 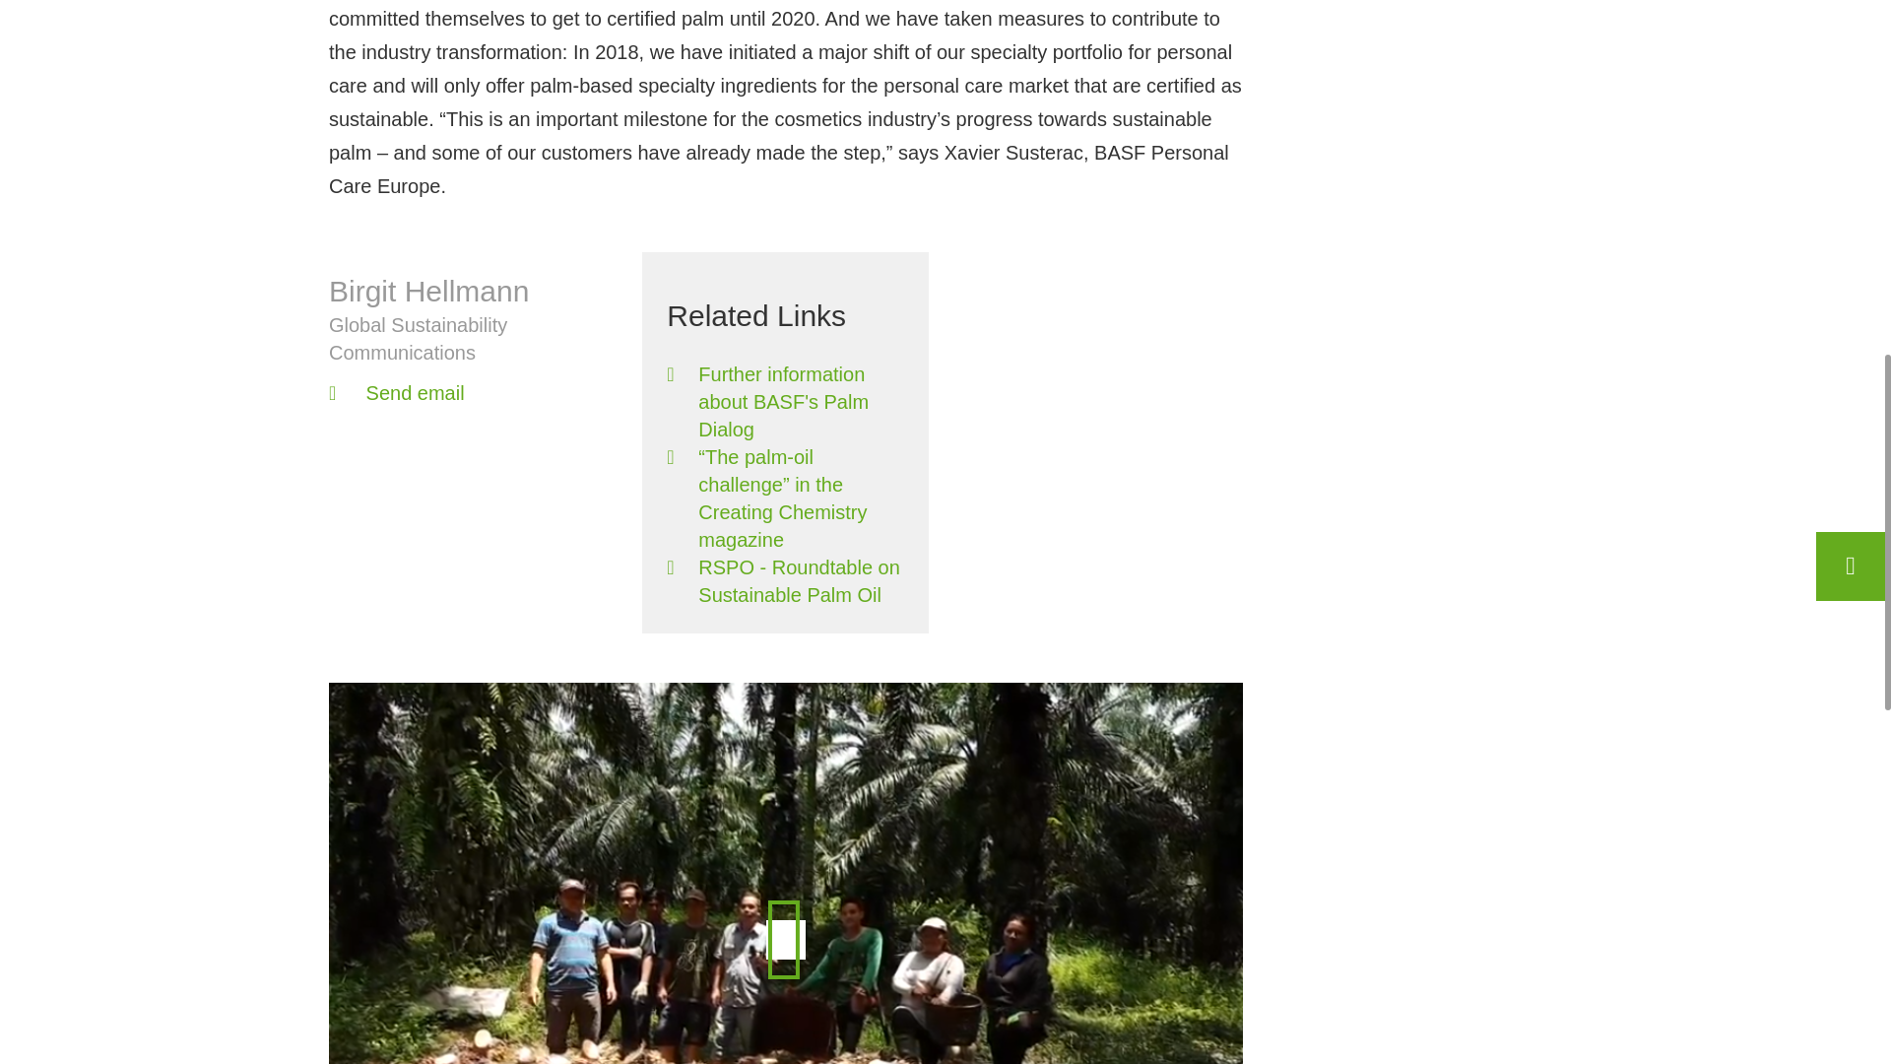 I want to click on Send email, so click(x=473, y=392).